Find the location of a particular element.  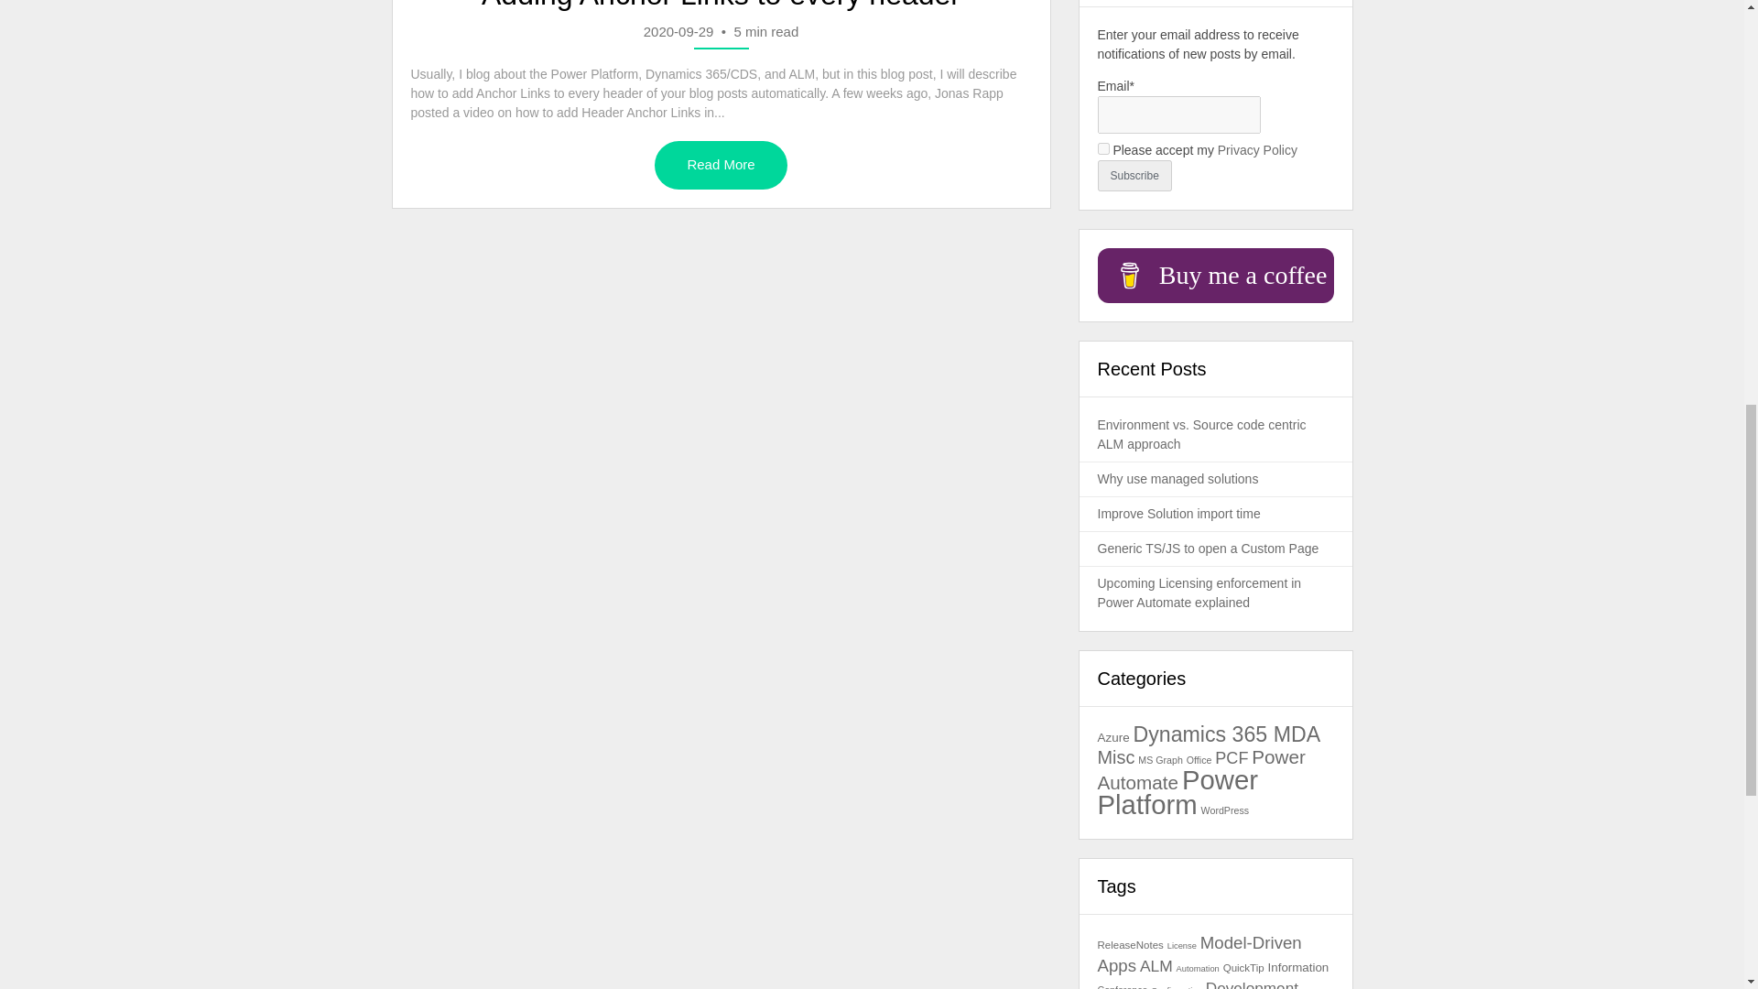

WordPress is located at coordinates (1225, 810).